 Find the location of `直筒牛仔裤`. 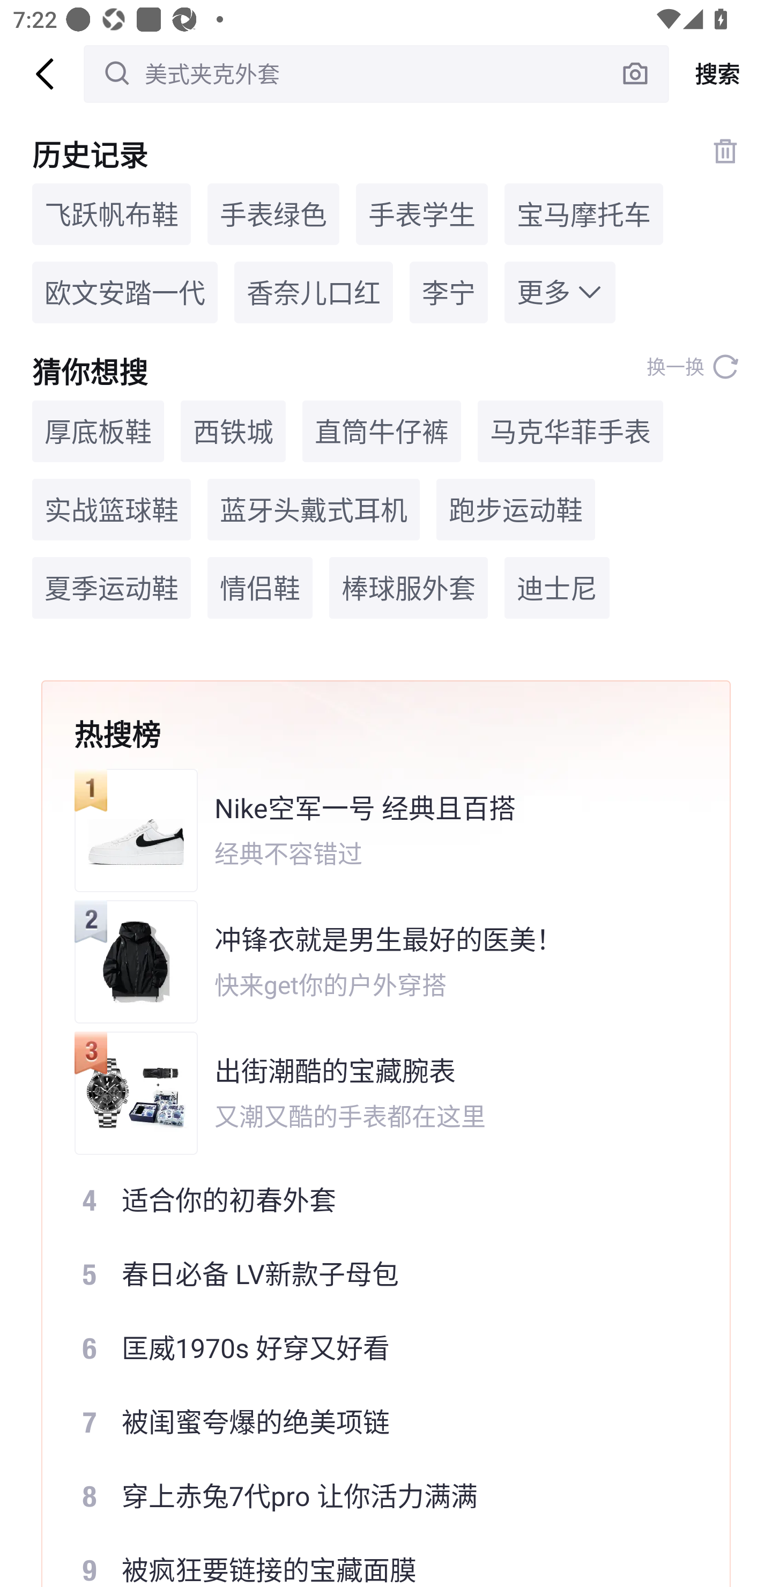

直筒牛仔裤 is located at coordinates (382, 431).